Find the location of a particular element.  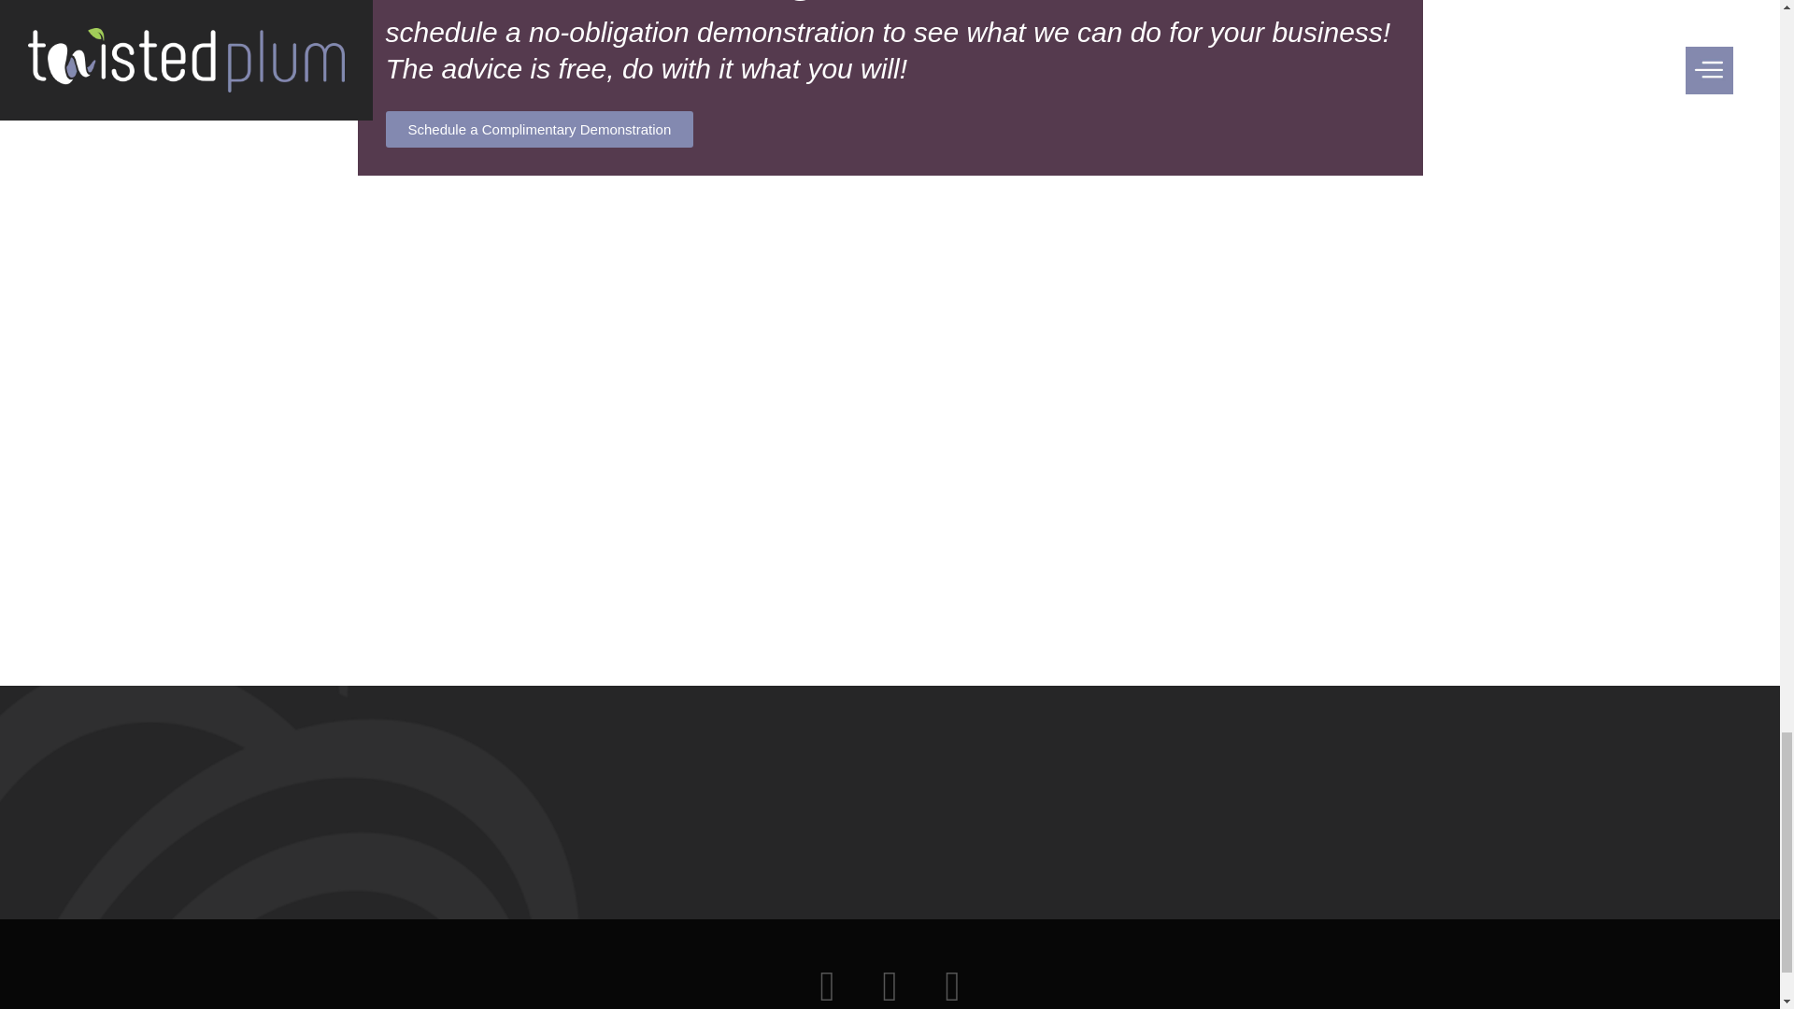

Schedule a Complimentary Demonstration is located at coordinates (538, 129).